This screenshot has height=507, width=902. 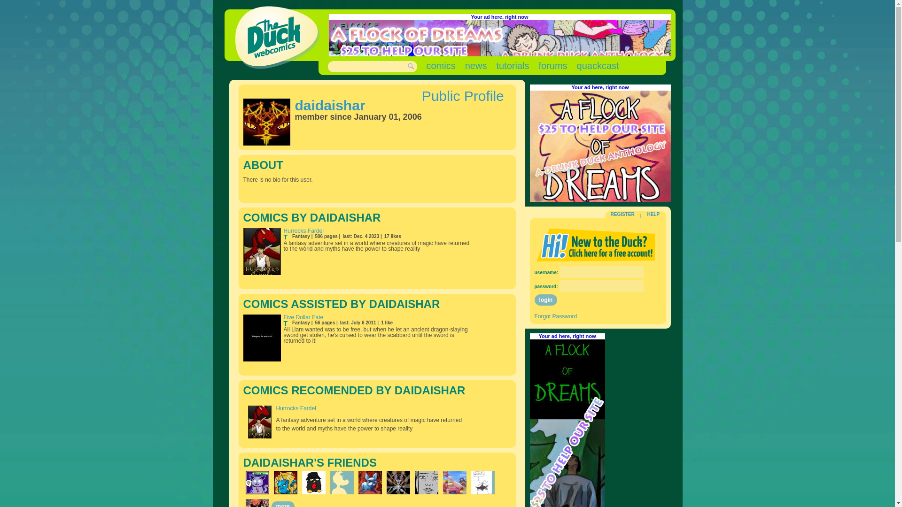 I want to click on Hurrocks Fardel, so click(x=303, y=230).